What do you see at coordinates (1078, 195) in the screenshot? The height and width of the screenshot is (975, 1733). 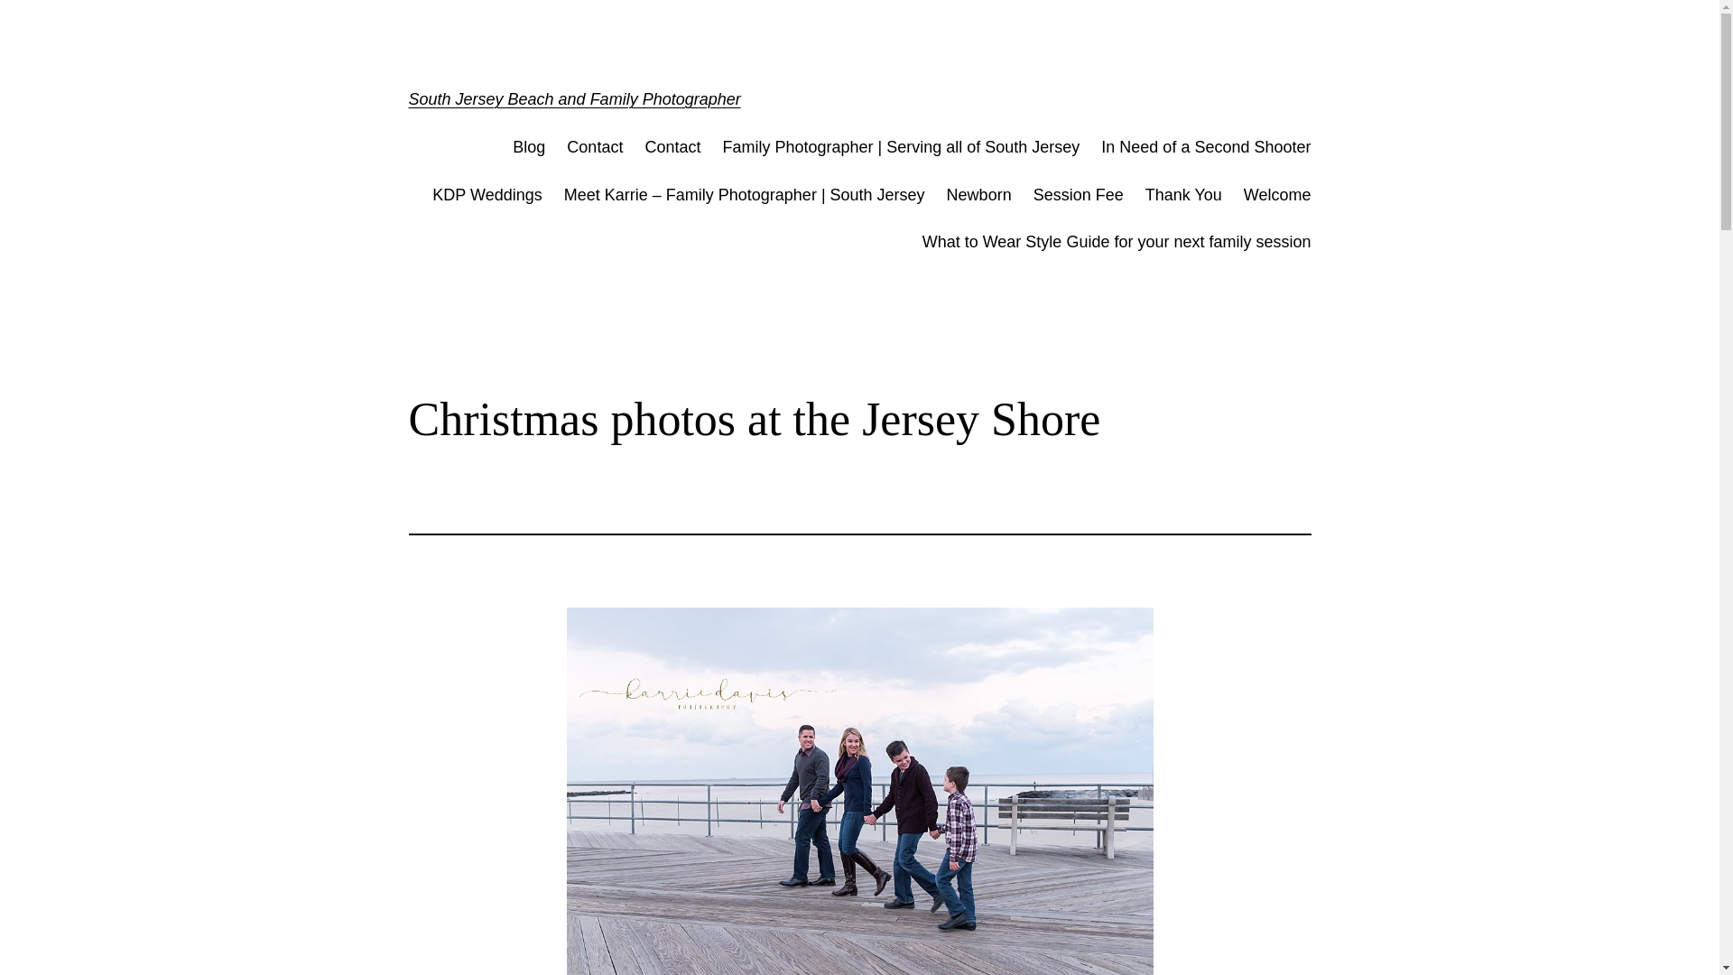 I see `Session Fee` at bounding box center [1078, 195].